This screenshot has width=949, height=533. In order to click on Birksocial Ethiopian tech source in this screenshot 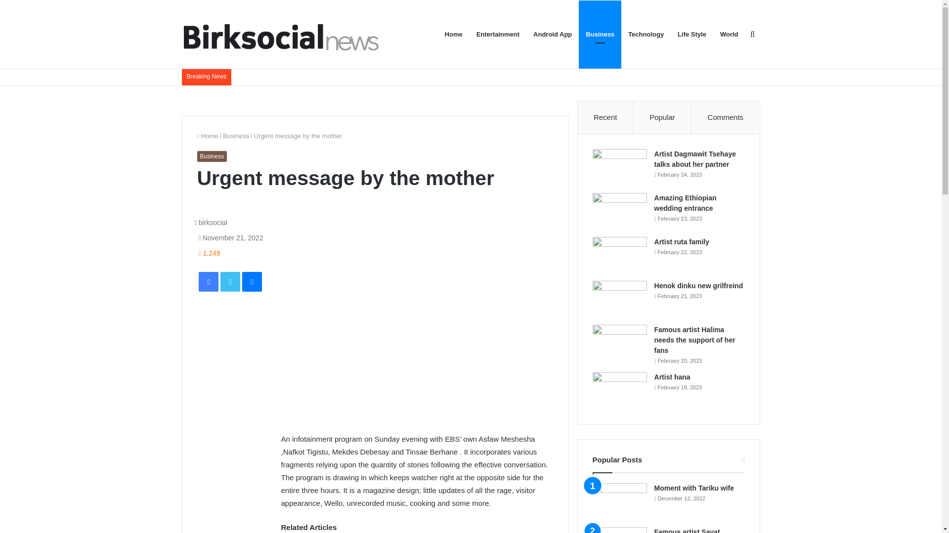, I will do `click(280, 34)`.